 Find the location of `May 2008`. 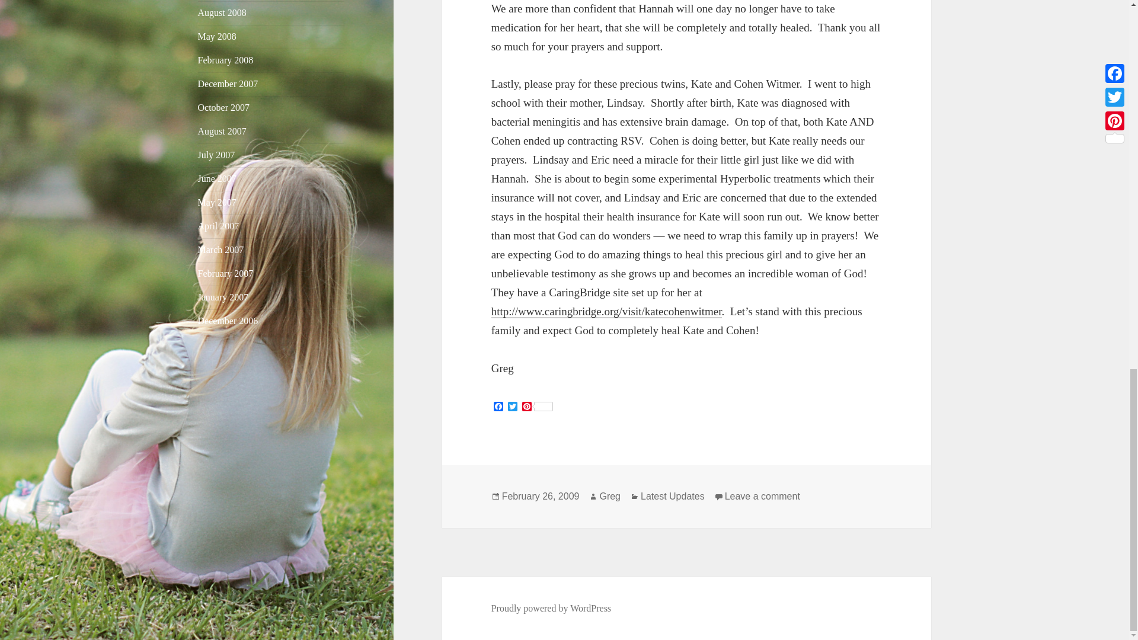

May 2008 is located at coordinates (217, 36).